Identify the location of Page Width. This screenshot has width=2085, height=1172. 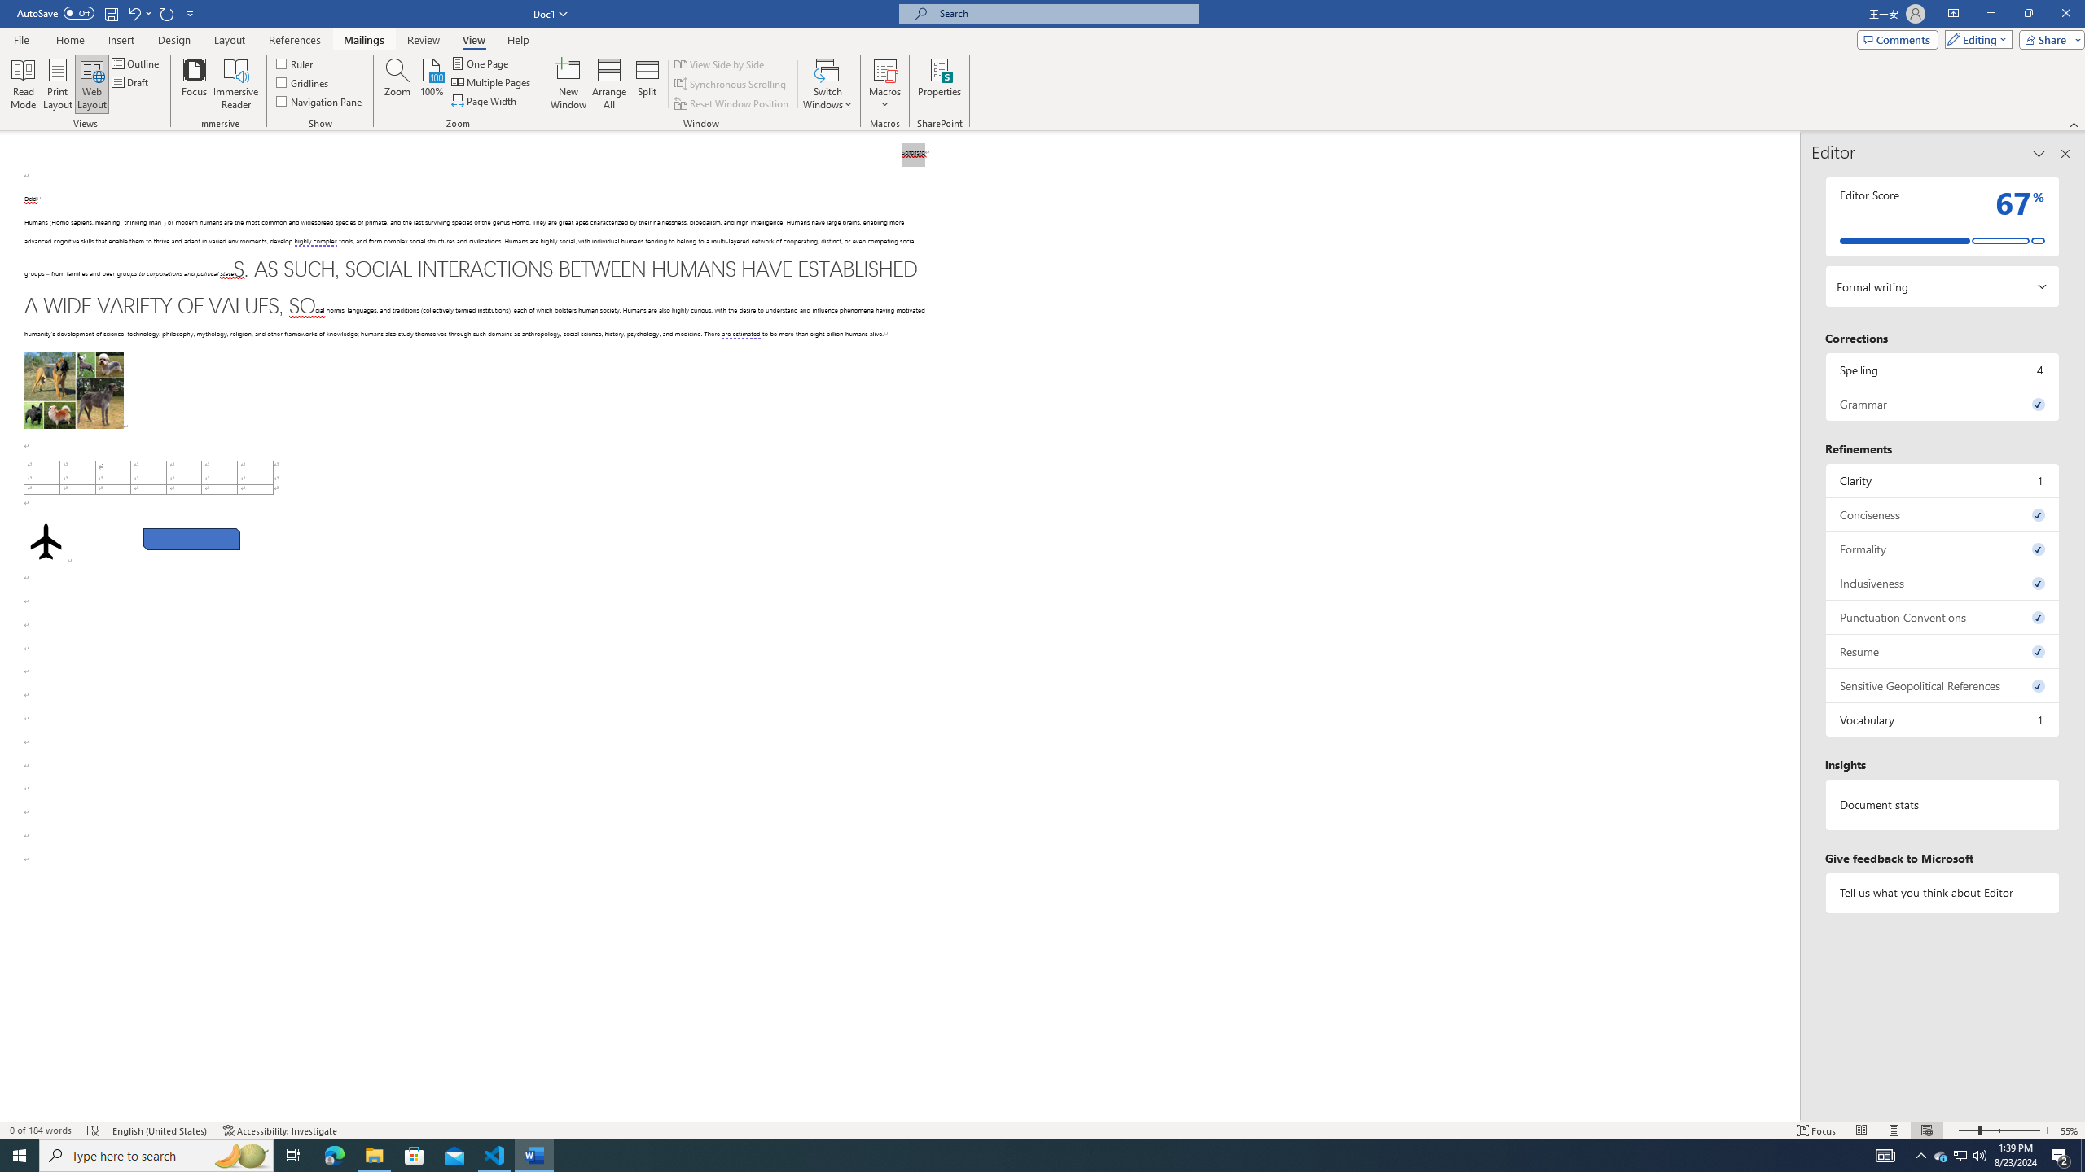
(485, 101).